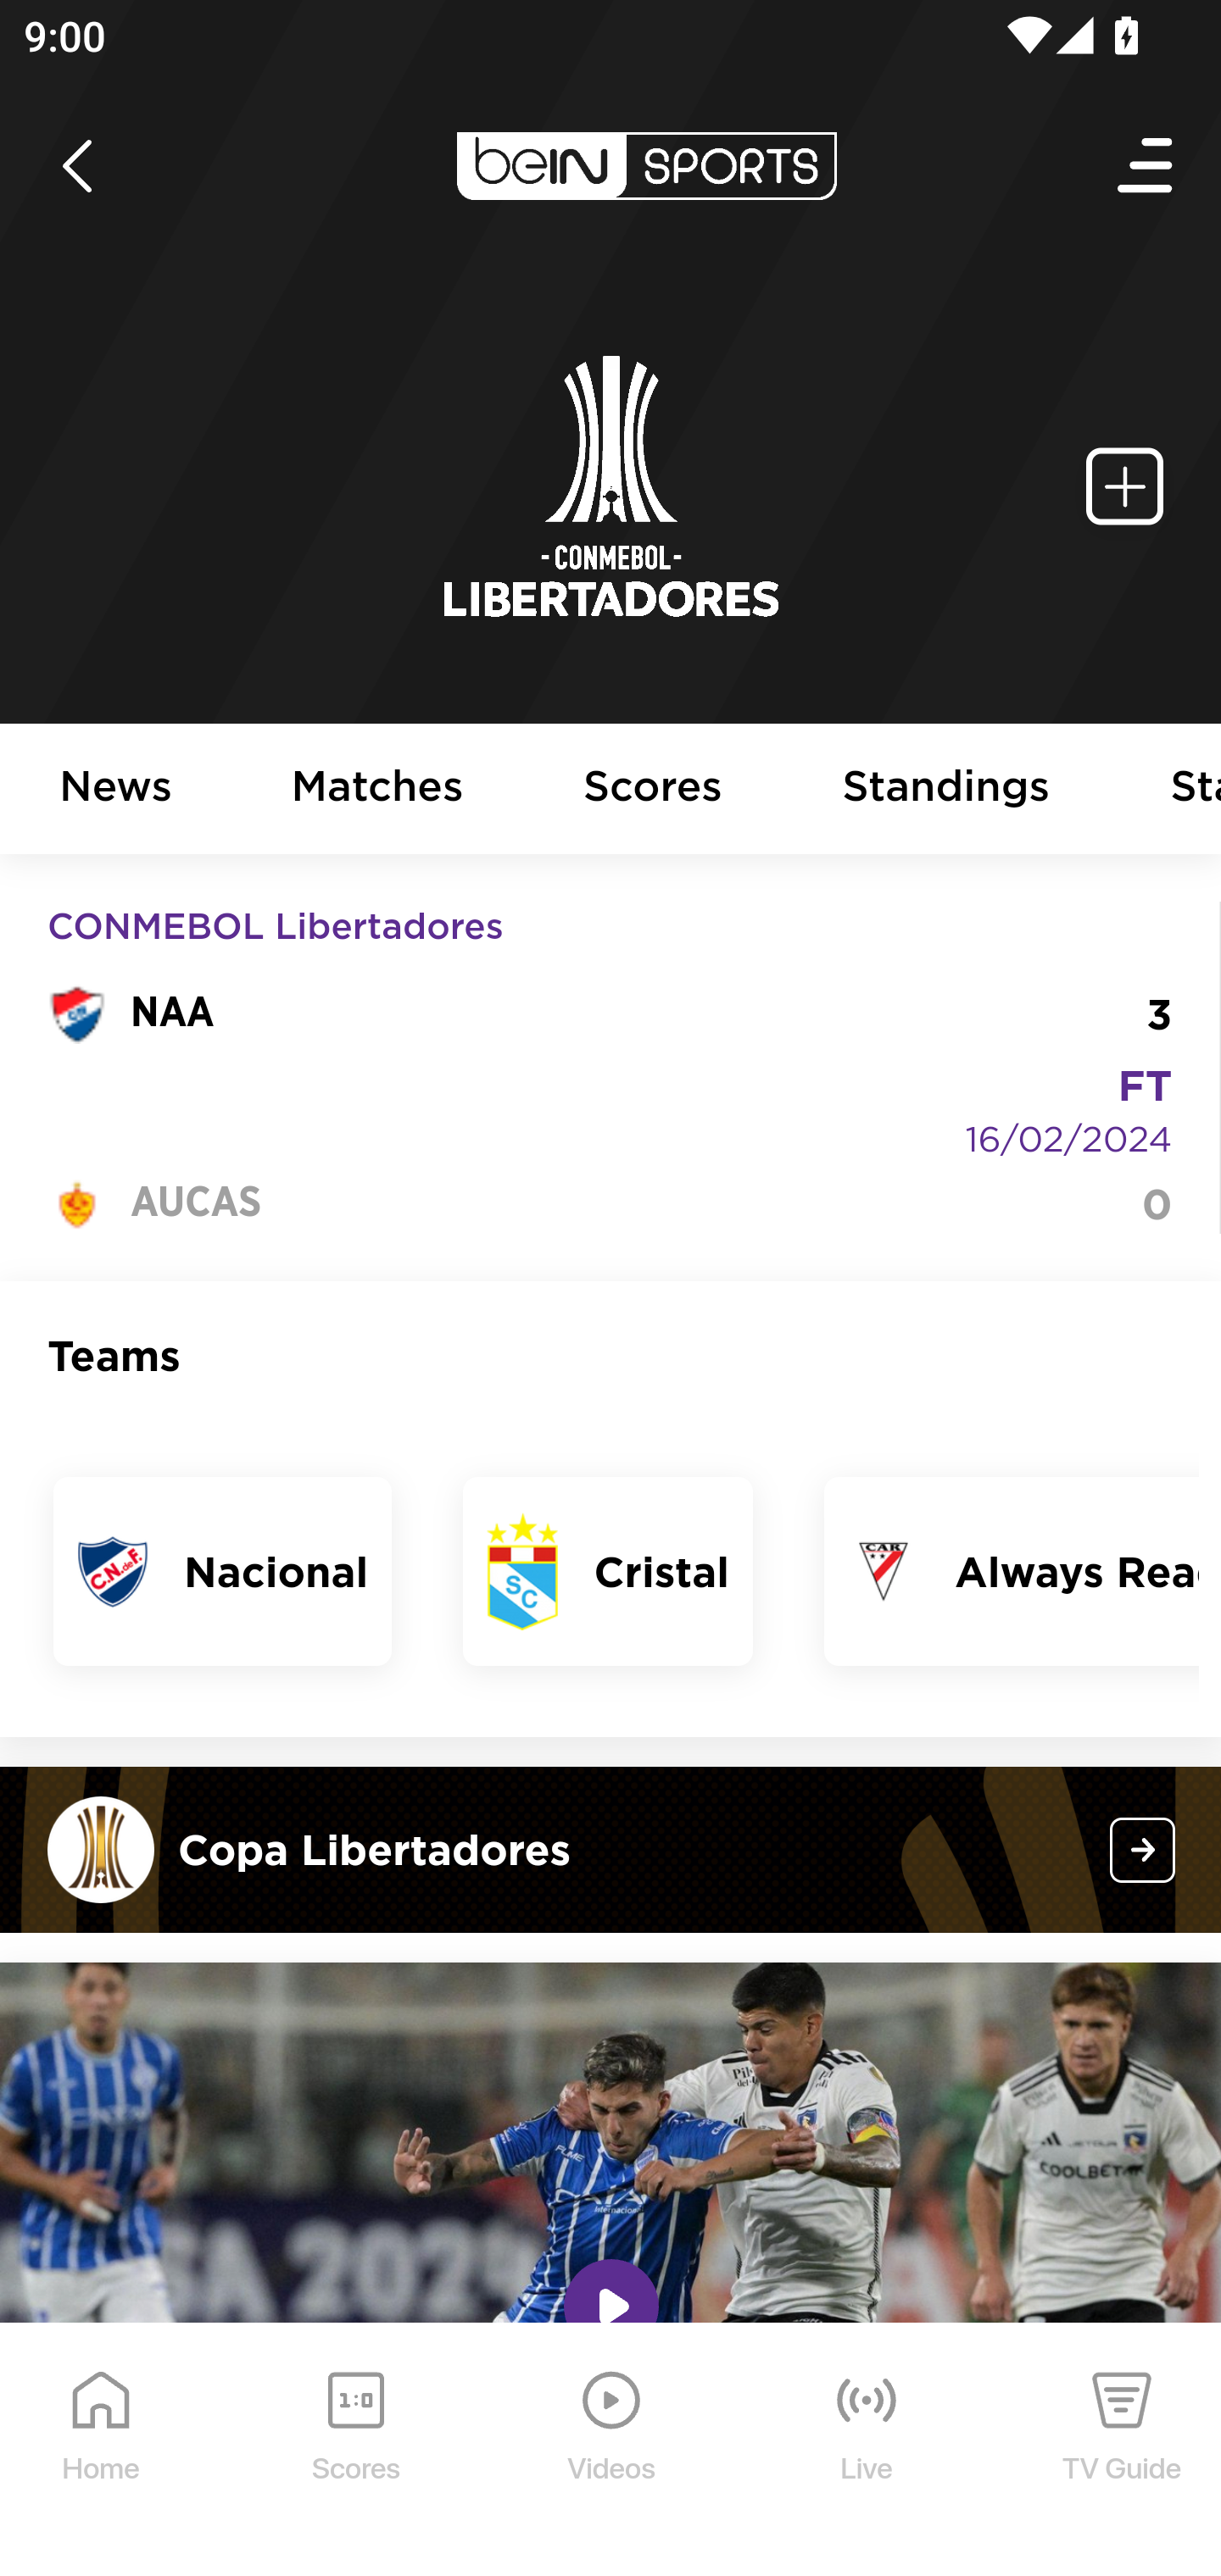 This screenshot has height=2576, width=1221. Describe the element at coordinates (378, 790) in the screenshot. I see `Matches` at that location.